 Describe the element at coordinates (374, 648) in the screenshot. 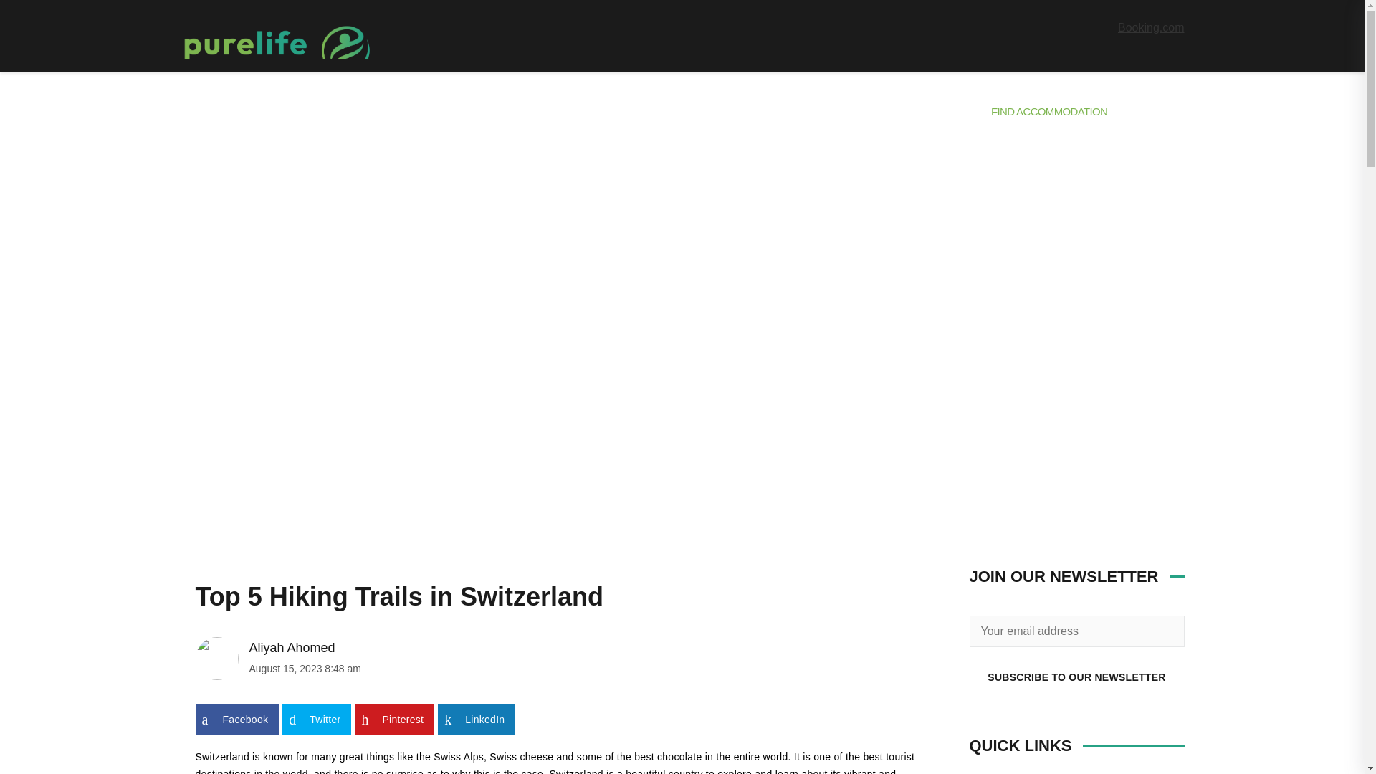

I see `View all posts by Aliyah Ahomed` at that location.